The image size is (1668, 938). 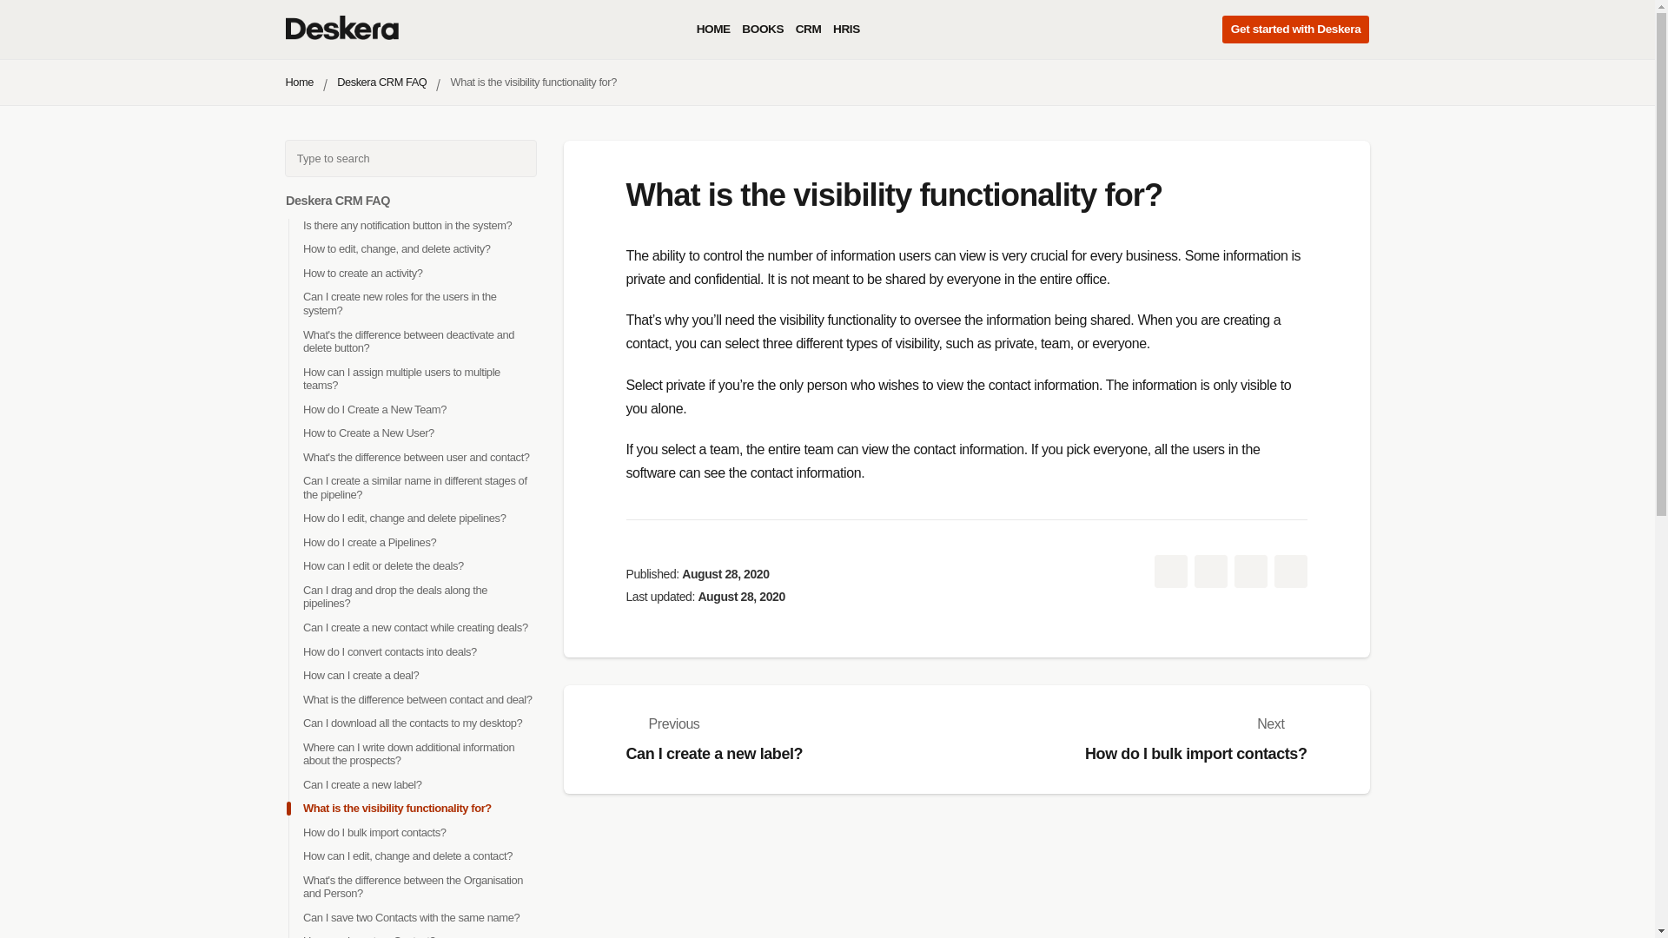 I want to click on How do I bulk import contacts?, so click(x=374, y=832).